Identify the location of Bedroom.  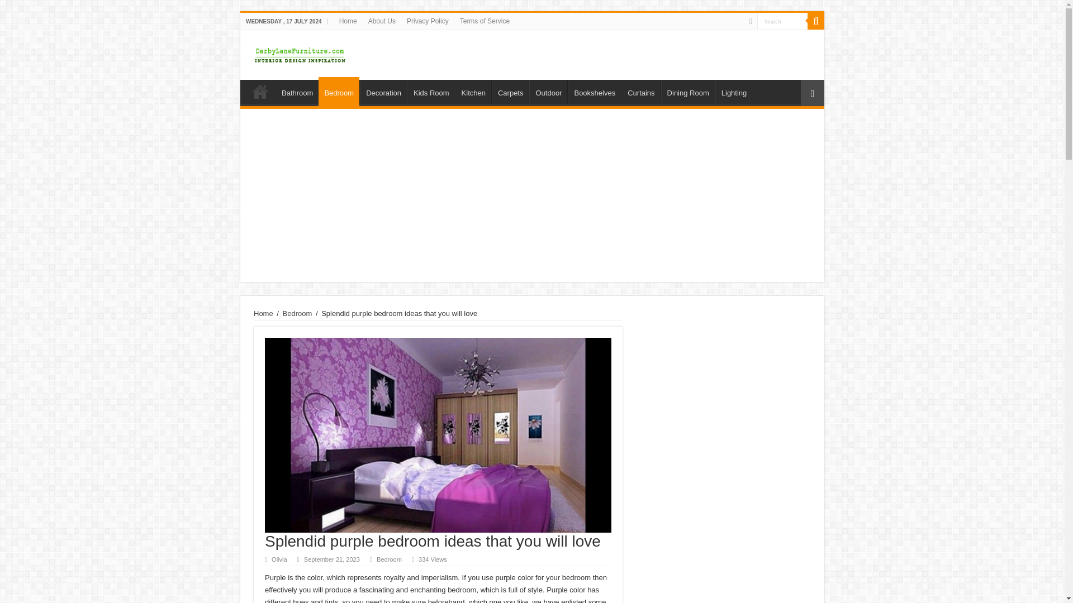
(297, 314).